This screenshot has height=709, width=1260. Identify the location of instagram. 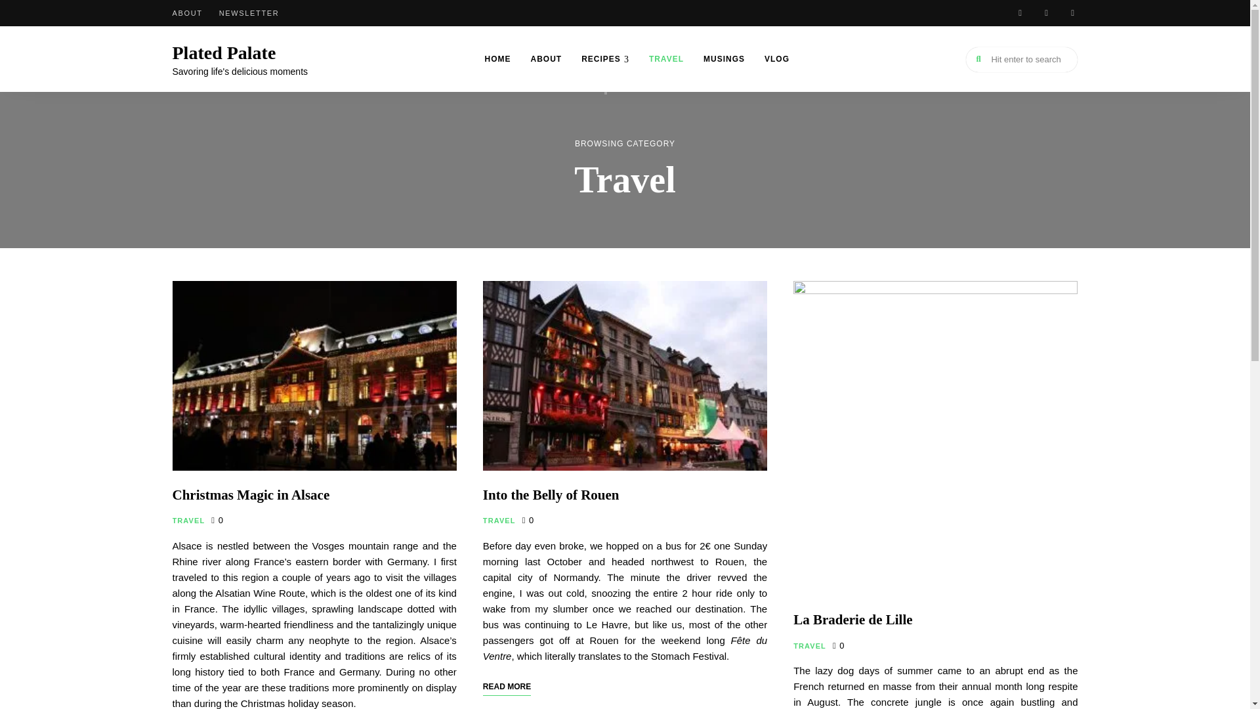
(1020, 13).